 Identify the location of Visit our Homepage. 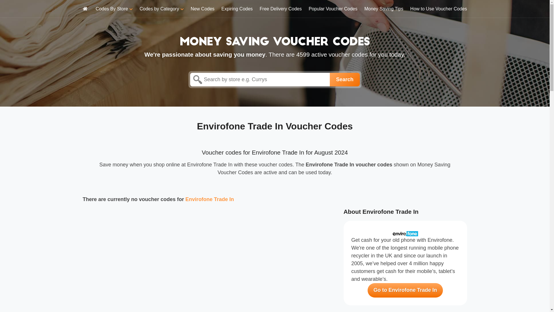
(275, 40).